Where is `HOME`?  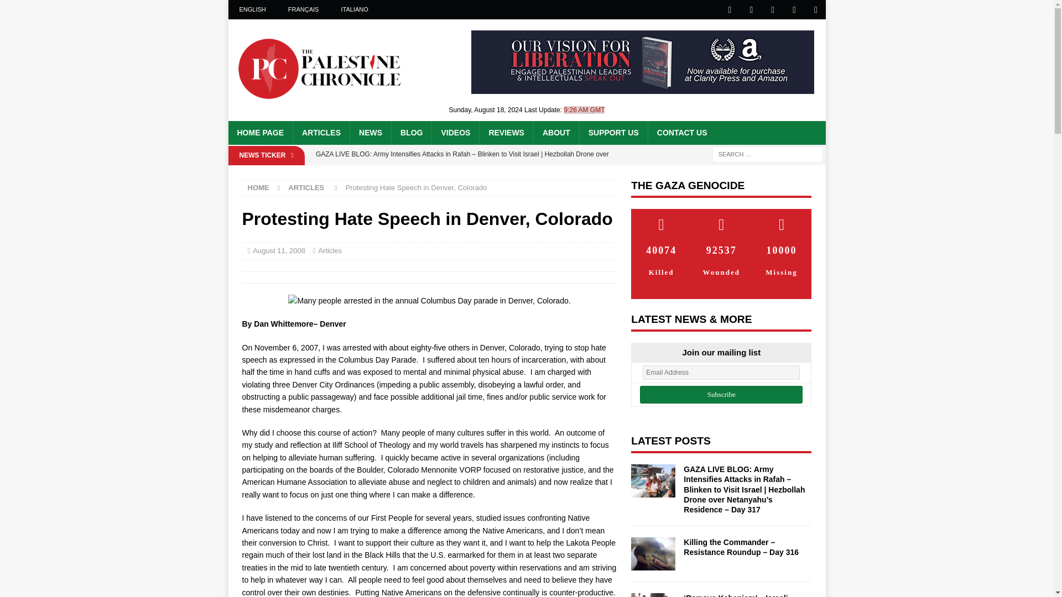 HOME is located at coordinates (258, 187).